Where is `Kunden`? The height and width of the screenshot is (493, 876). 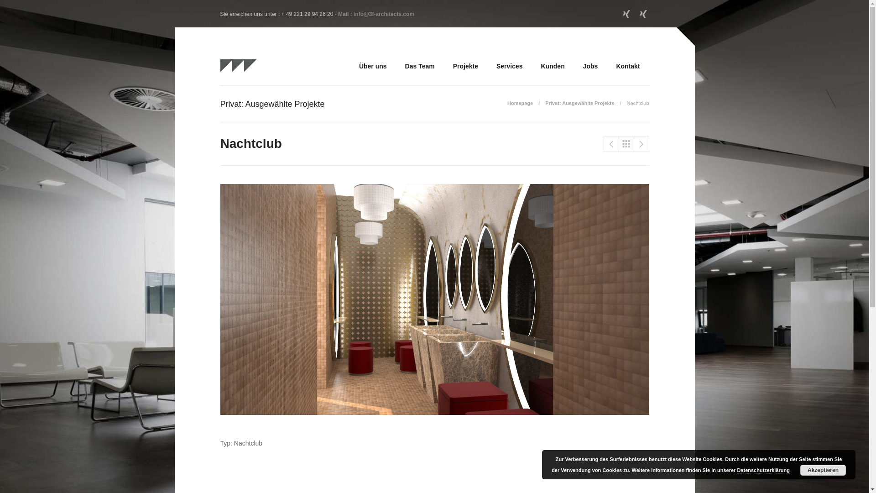
Kunden is located at coordinates (553, 73).